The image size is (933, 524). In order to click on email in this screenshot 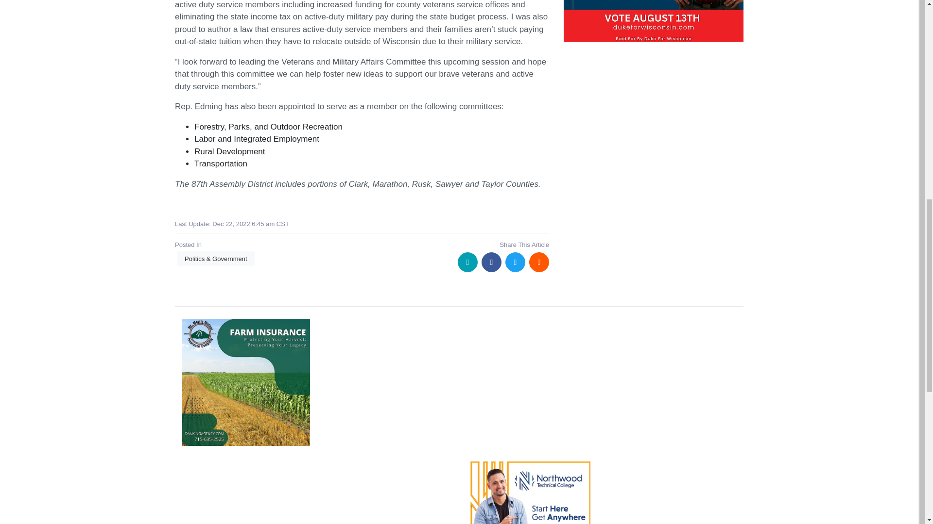, I will do `click(467, 262)`.